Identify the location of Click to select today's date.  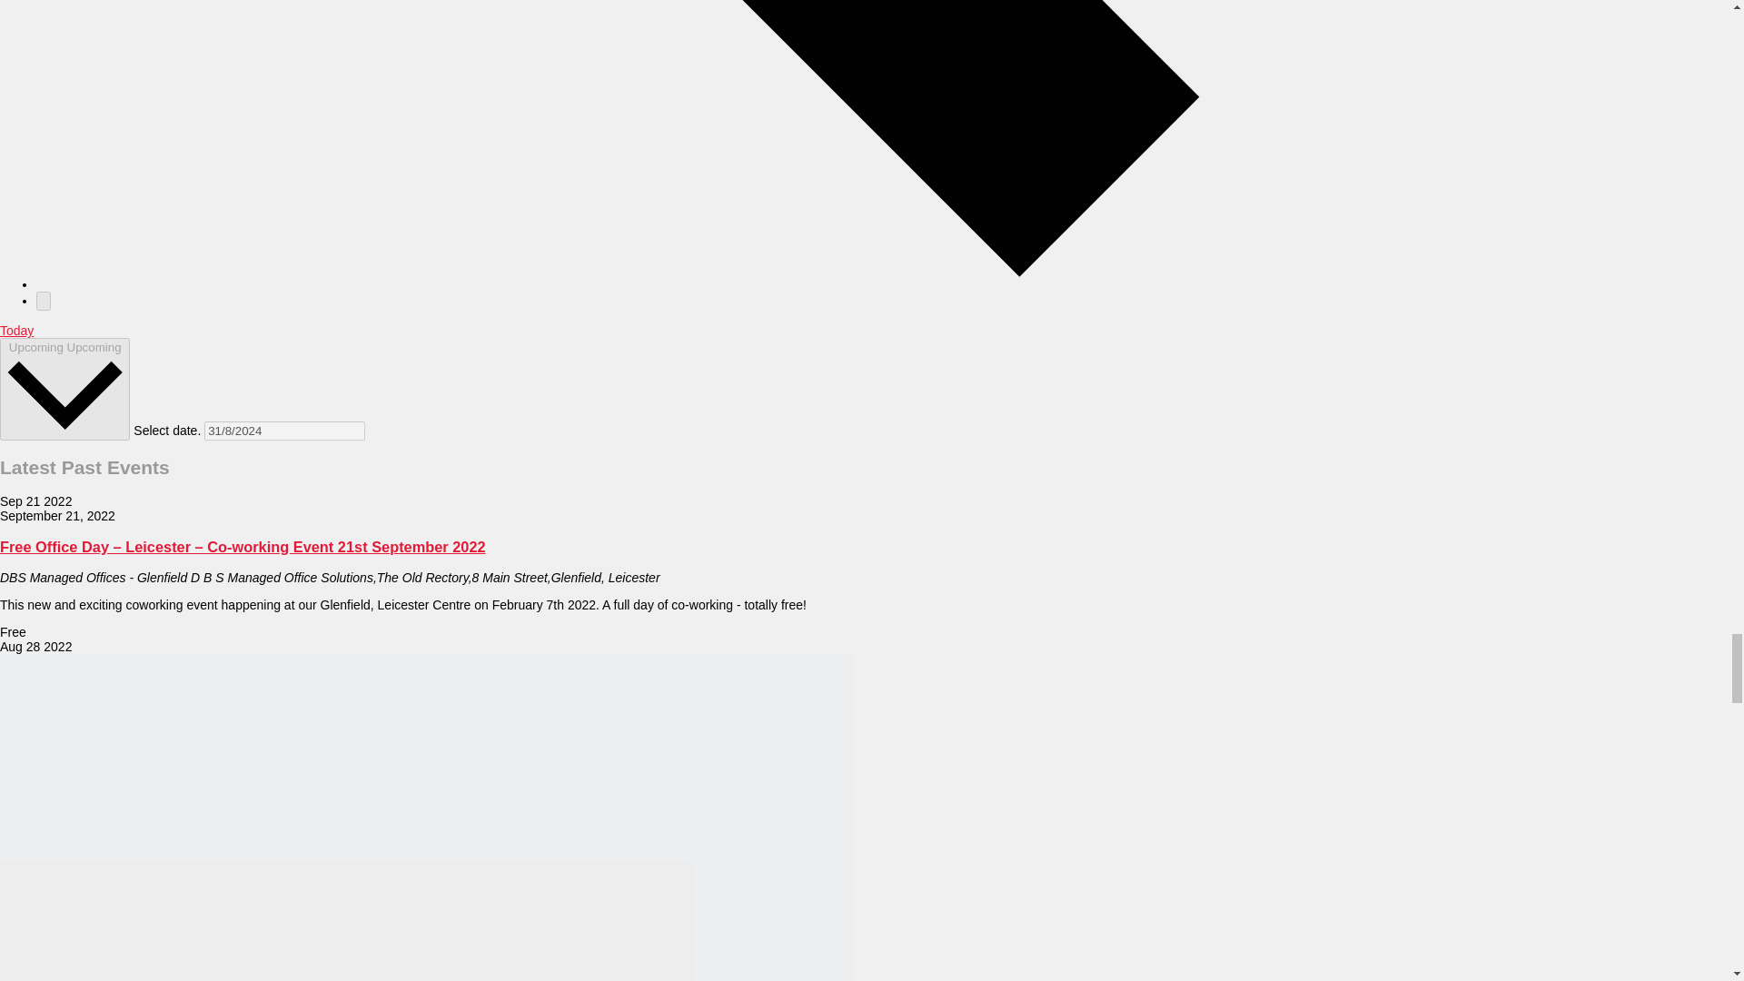
(16, 331).